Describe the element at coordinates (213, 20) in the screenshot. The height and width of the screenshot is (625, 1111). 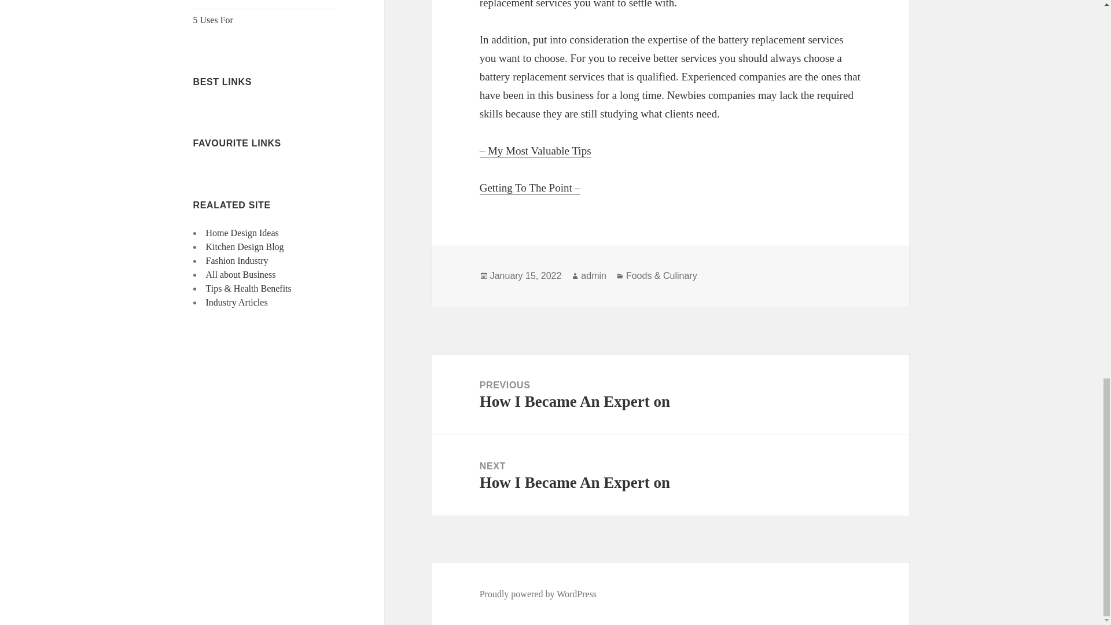
I see `5 Uses For` at that location.